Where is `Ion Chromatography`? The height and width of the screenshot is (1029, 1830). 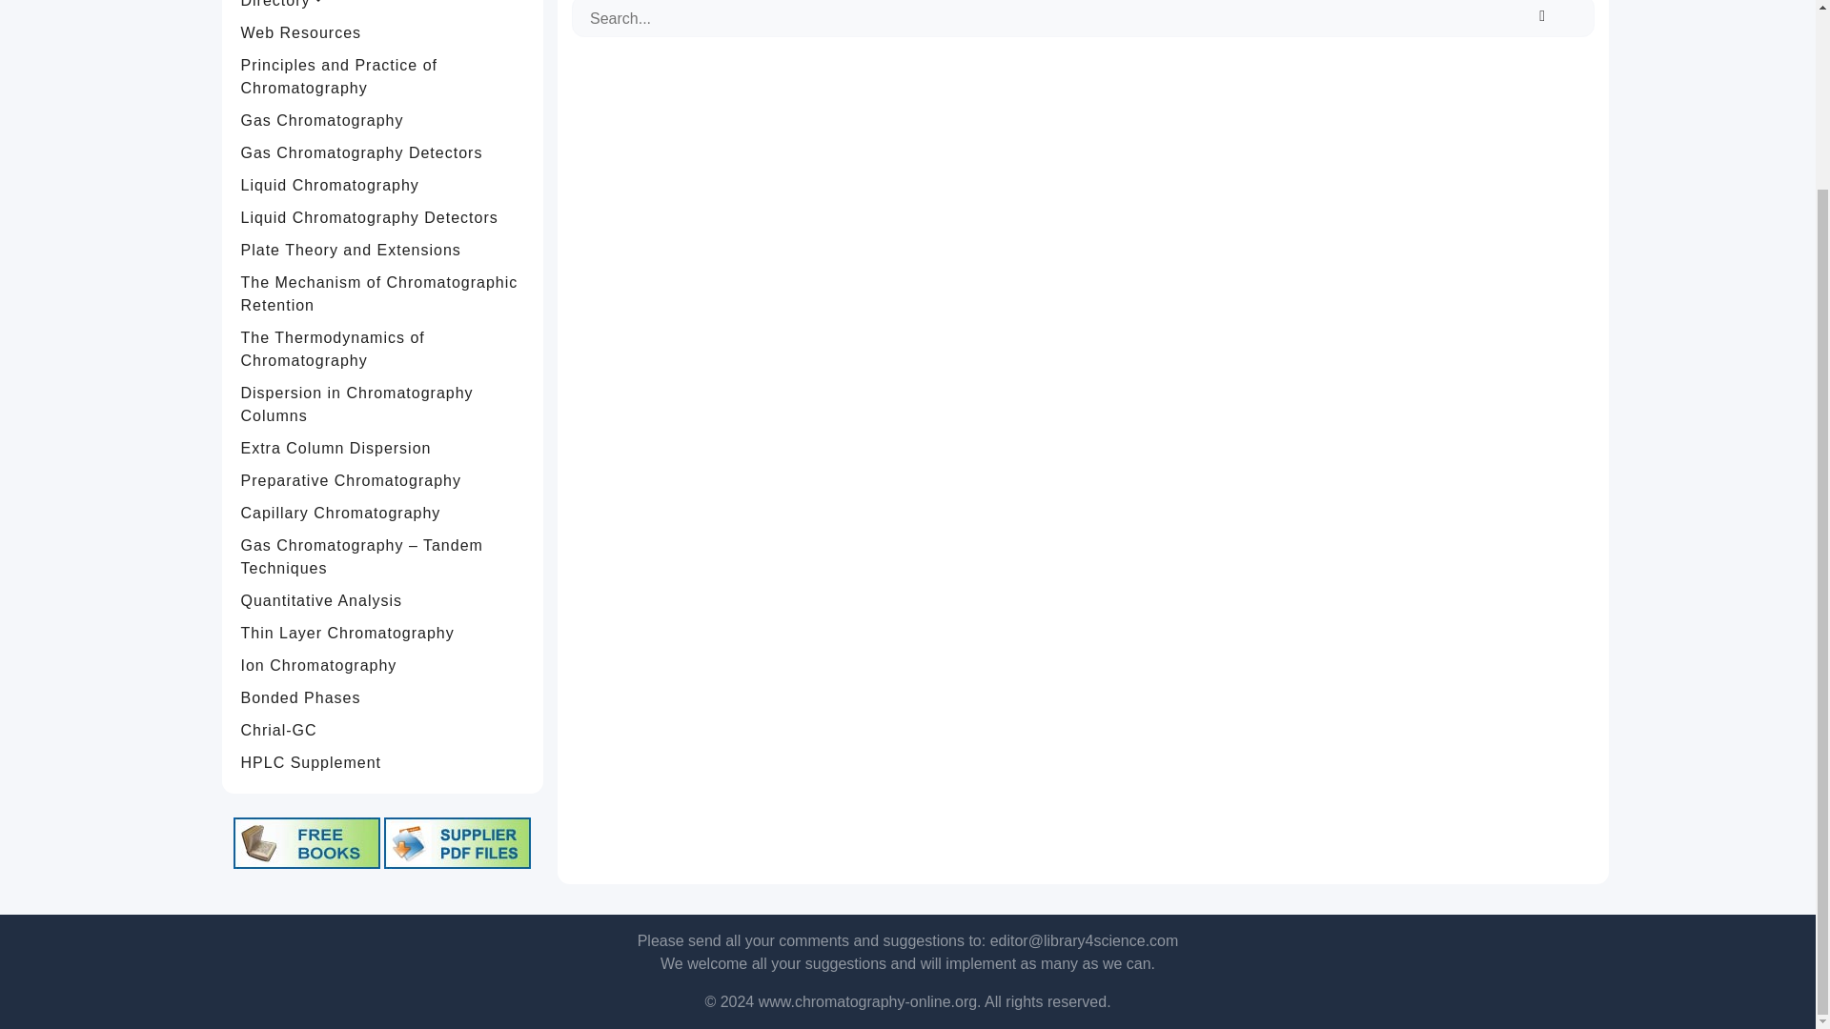 Ion Chromatography is located at coordinates (383, 665).